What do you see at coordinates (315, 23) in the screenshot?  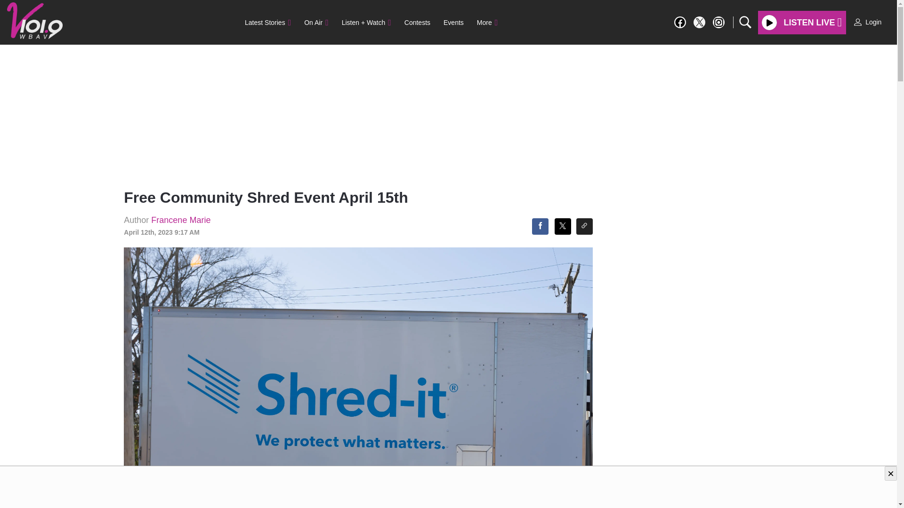 I see `On Air` at bounding box center [315, 23].